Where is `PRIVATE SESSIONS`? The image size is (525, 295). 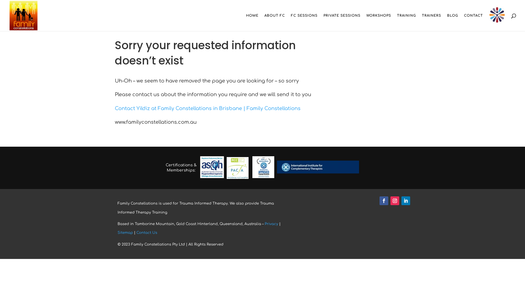 PRIVATE SESSIONS is located at coordinates (342, 22).